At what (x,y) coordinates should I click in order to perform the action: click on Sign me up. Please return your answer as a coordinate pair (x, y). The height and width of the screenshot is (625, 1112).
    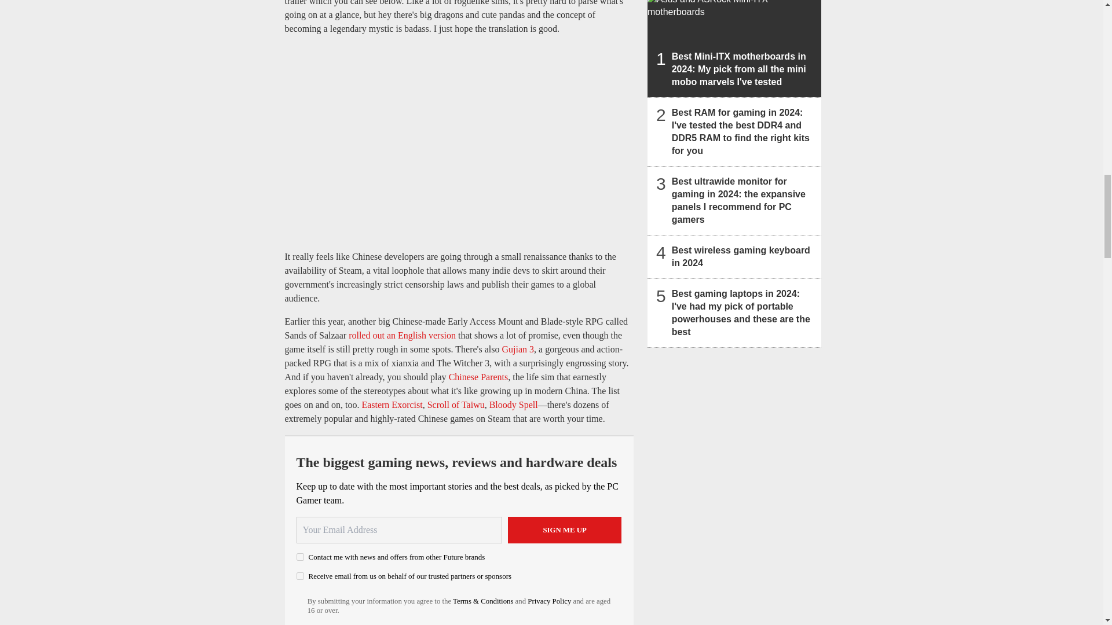
    Looking at the image, I should click on (565, 530).